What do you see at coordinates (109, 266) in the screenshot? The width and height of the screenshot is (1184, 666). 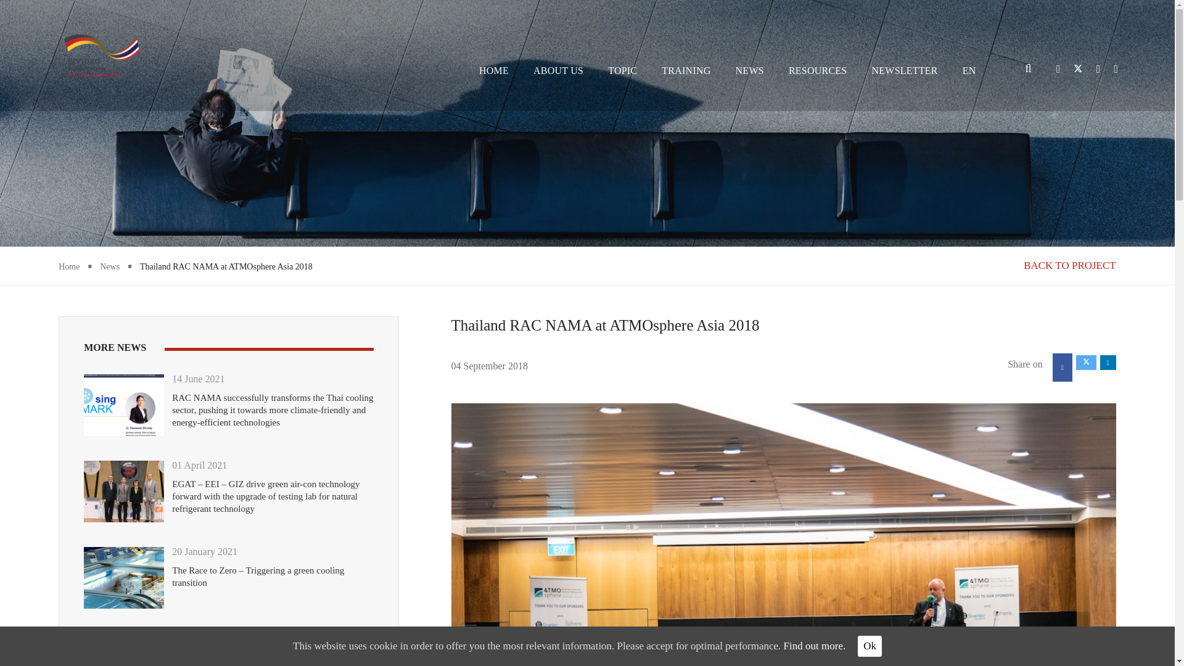 I see `News` at bounding box center [109, 266].